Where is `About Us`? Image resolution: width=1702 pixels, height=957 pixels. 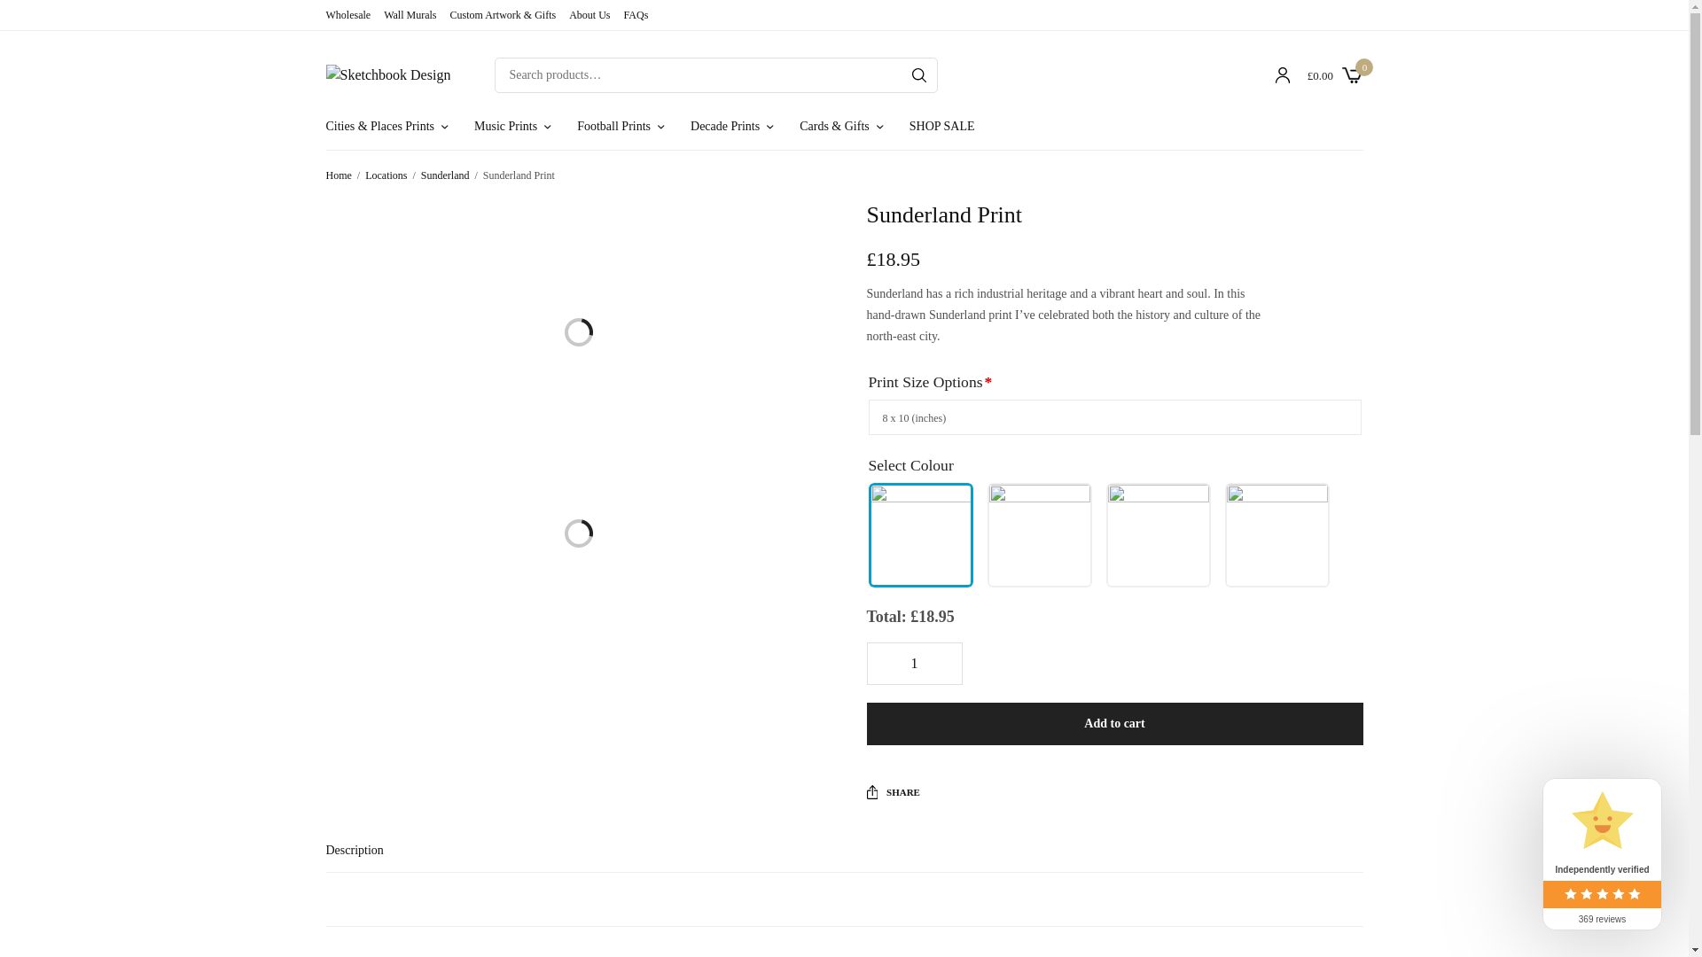
About Us is located at coordinates (589, 14).